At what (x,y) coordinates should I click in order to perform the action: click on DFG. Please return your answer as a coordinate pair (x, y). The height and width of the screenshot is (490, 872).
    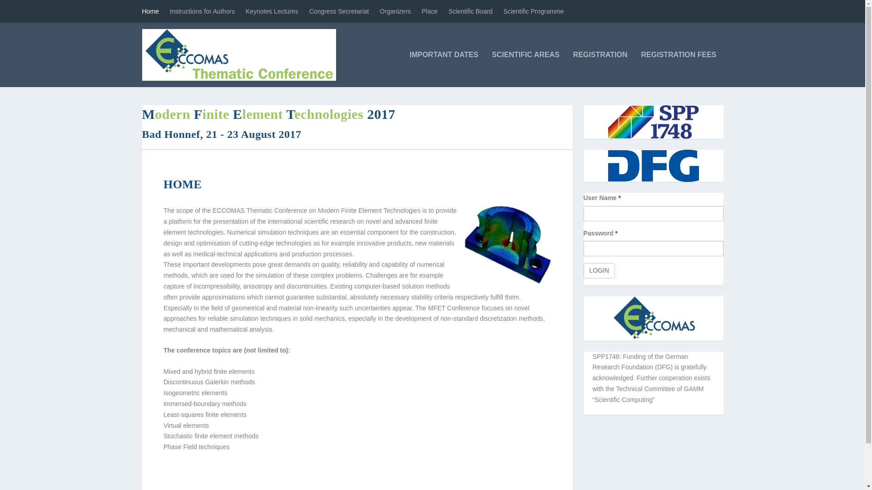
    Looking at the image, I should click on (653, 165).